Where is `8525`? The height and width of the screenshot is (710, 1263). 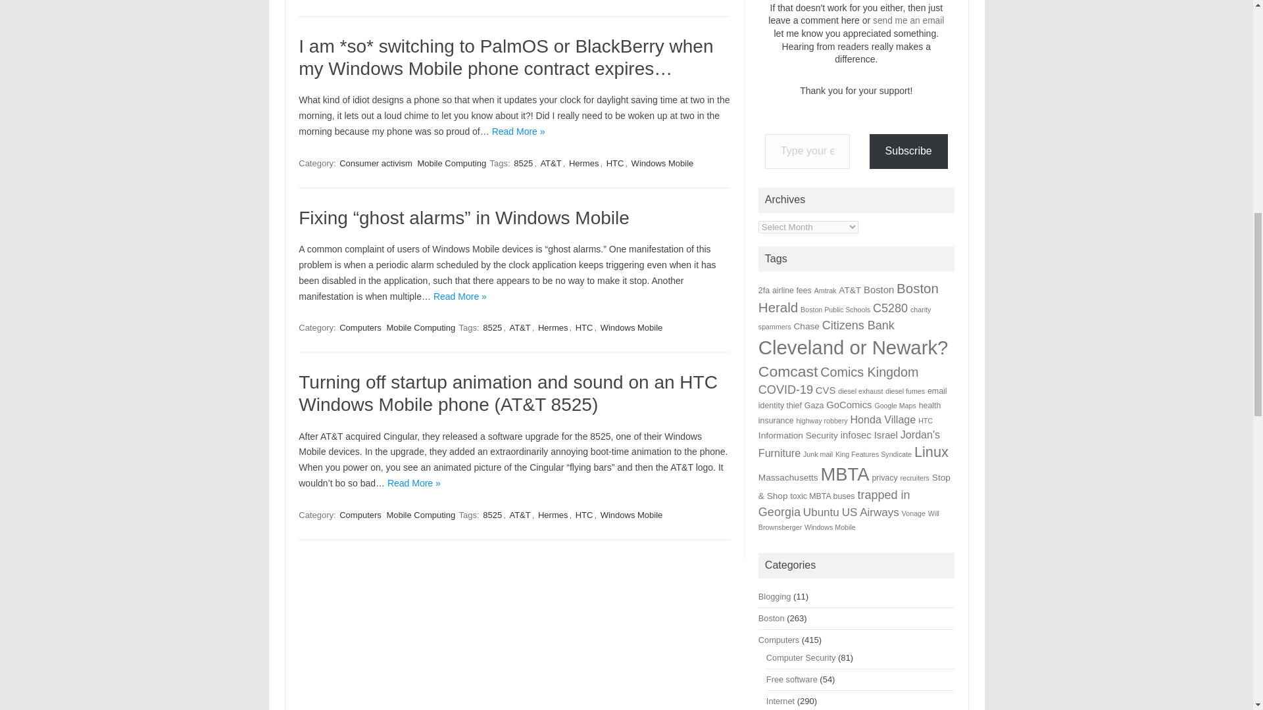 8525 is located at coordinates (492, 327).